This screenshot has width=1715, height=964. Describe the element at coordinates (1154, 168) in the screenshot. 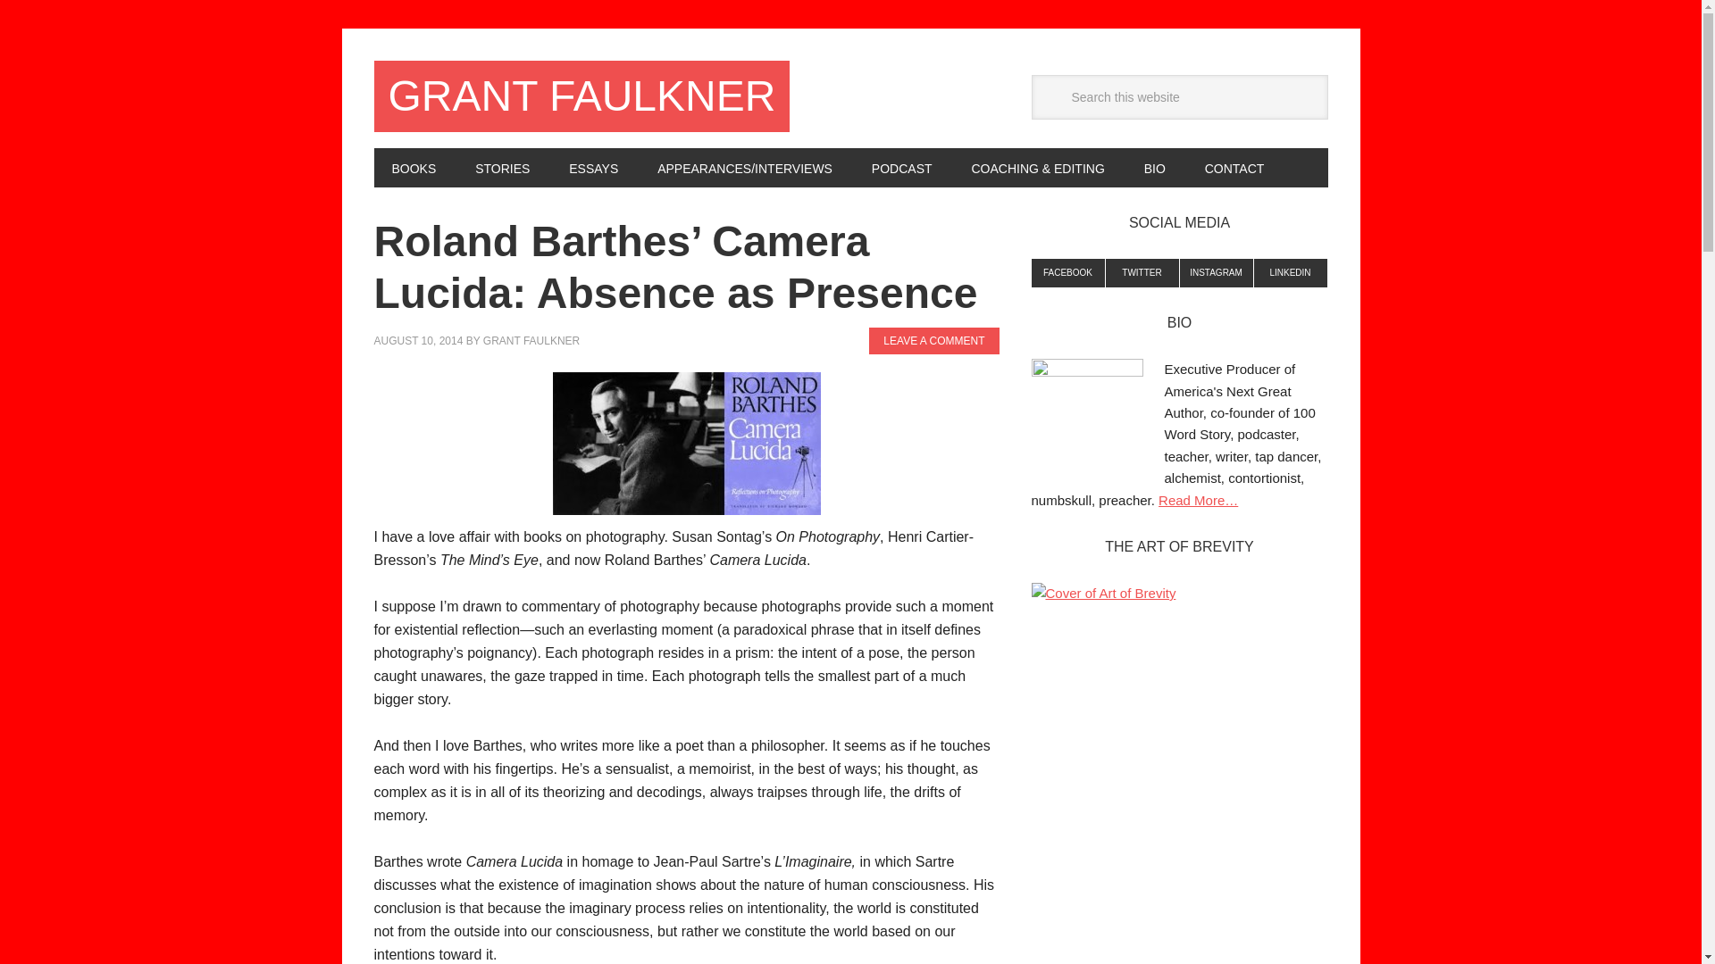

I see `BIO` at that location.